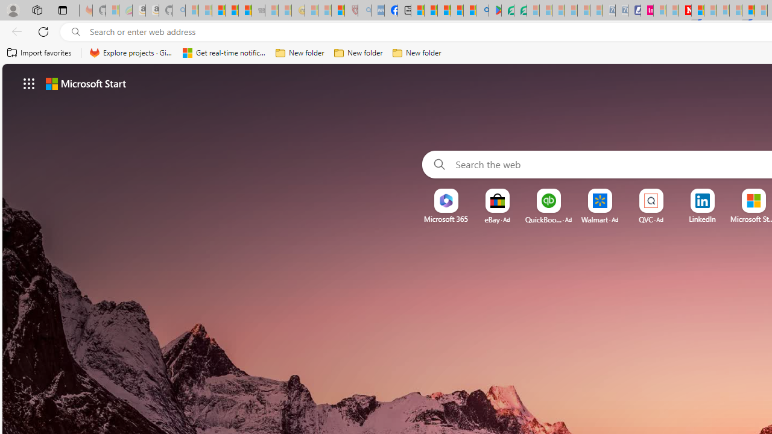  Describe the element at coordinates (112, 11) in the screenshot. I see `Microsoft-Report a Concern to Bing - Sleeping` at that location.